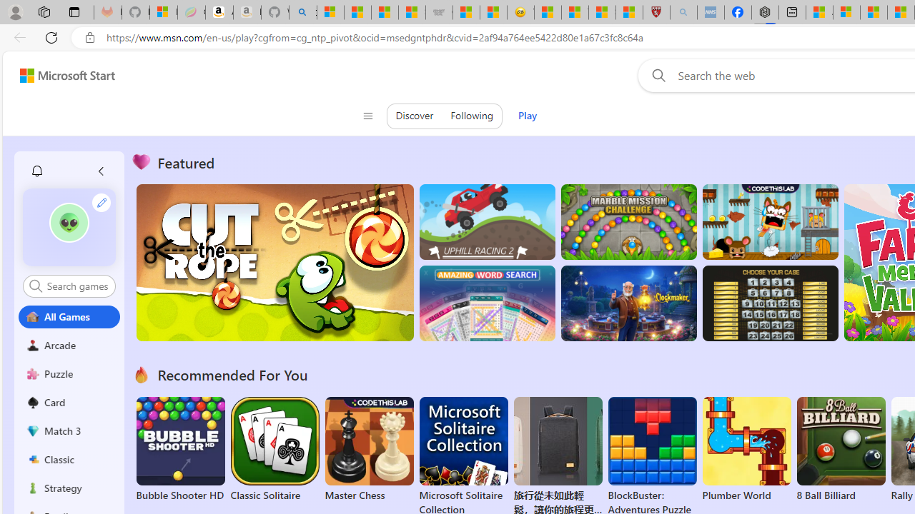  Describe the element at coordinates (69, 227) in the screenshot. I see `""'s avatar` at that location.